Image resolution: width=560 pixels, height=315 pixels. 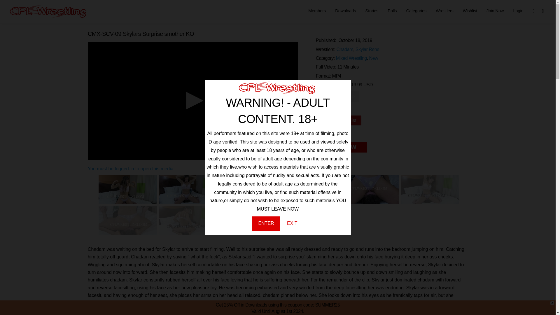 What do you see at coordinates (351, 58) in the screenshot?
I see `Mixed Wrestling` at bounding box center [351, 58].